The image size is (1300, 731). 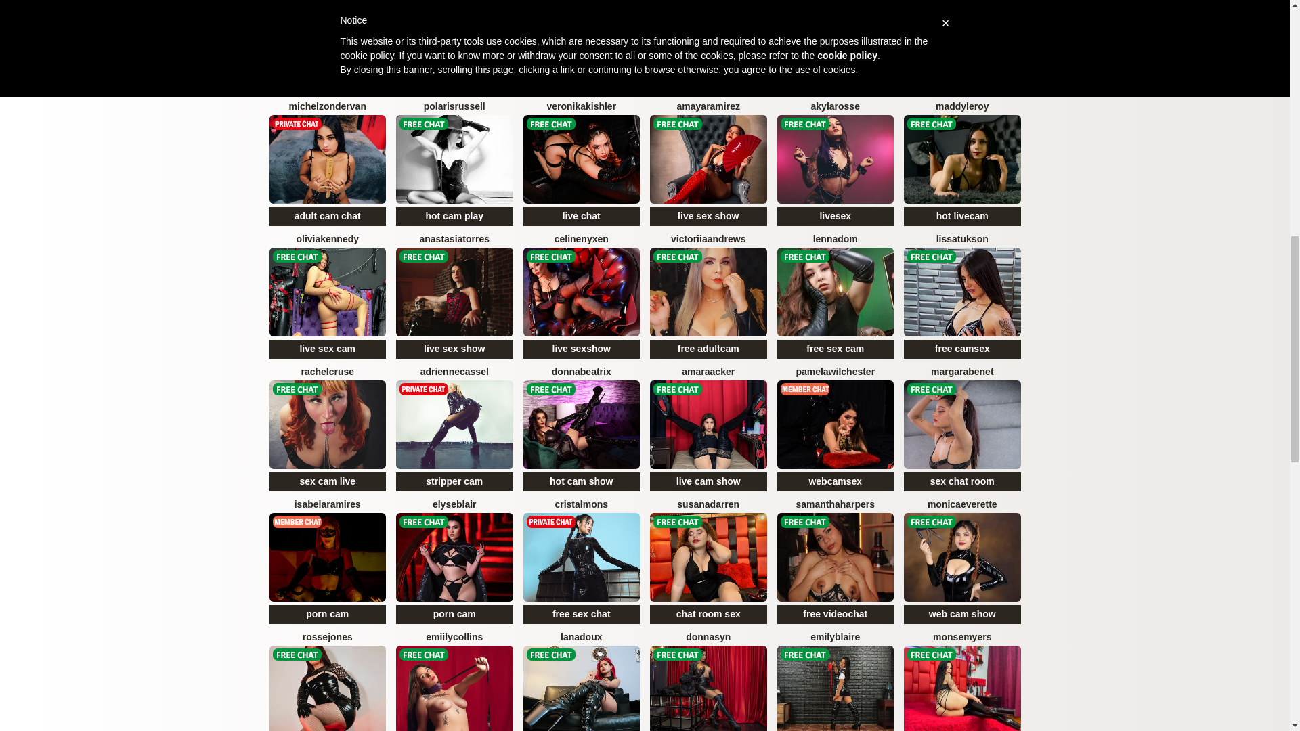 What do you see at coordinates (963, 299) in the screenshot?
I see `LissaTukson` at bounding box center [963, 299].